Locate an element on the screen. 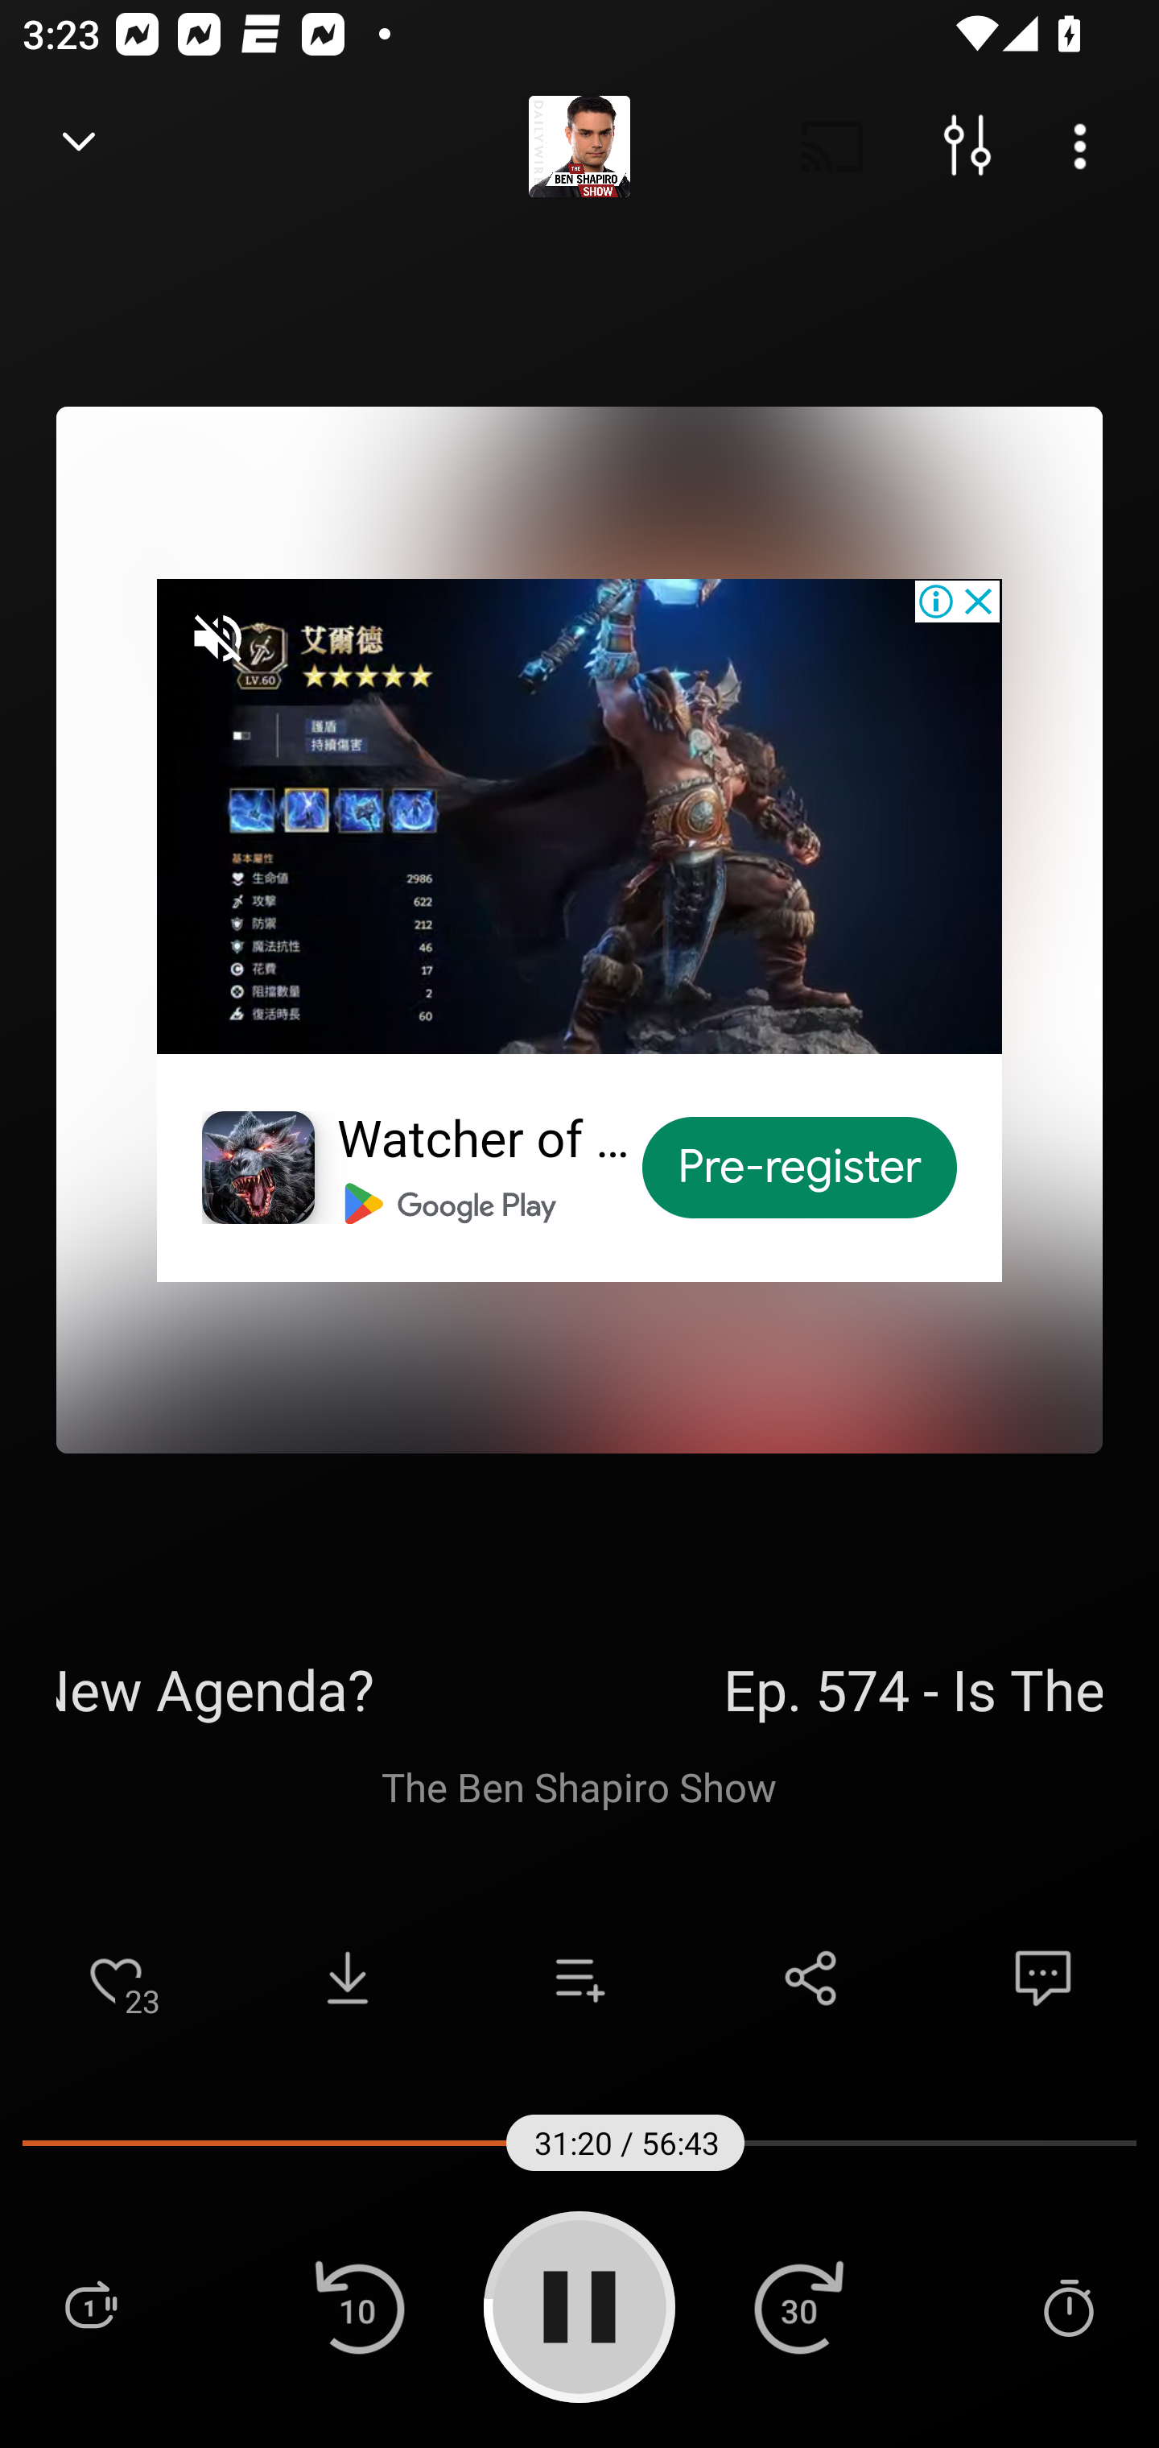 This screenshot has height=2448, width=1159.  Back is located at coordinates (79, 147).